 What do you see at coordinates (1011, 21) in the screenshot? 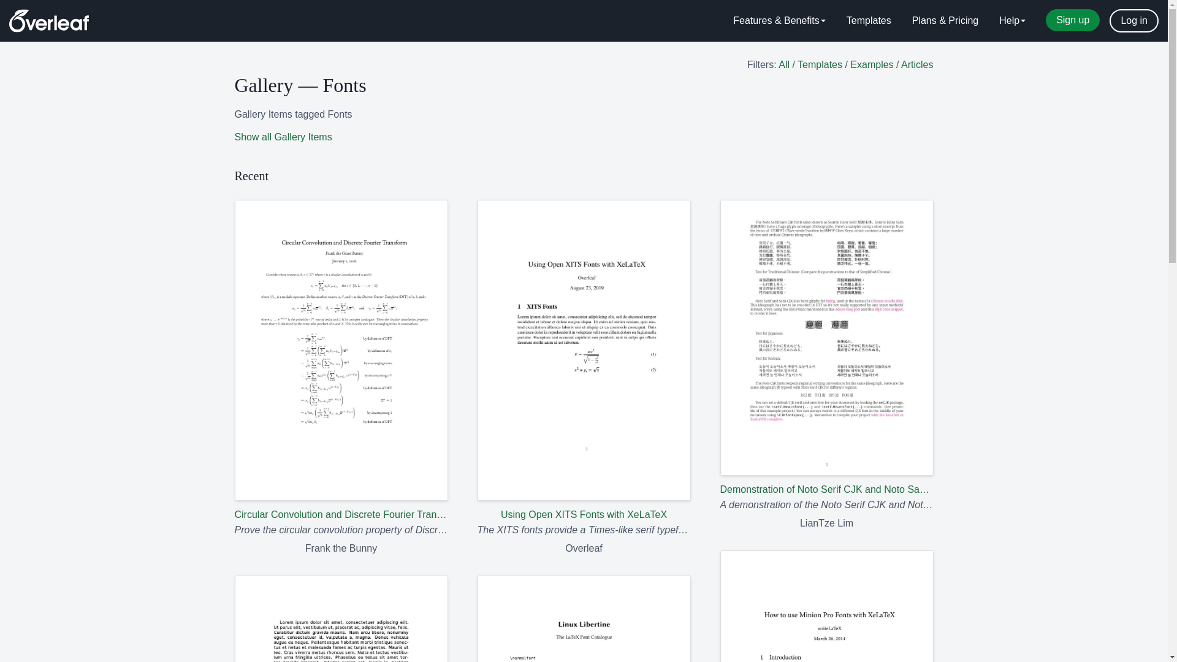
I see `Help` at bounding box center [1011, 21].